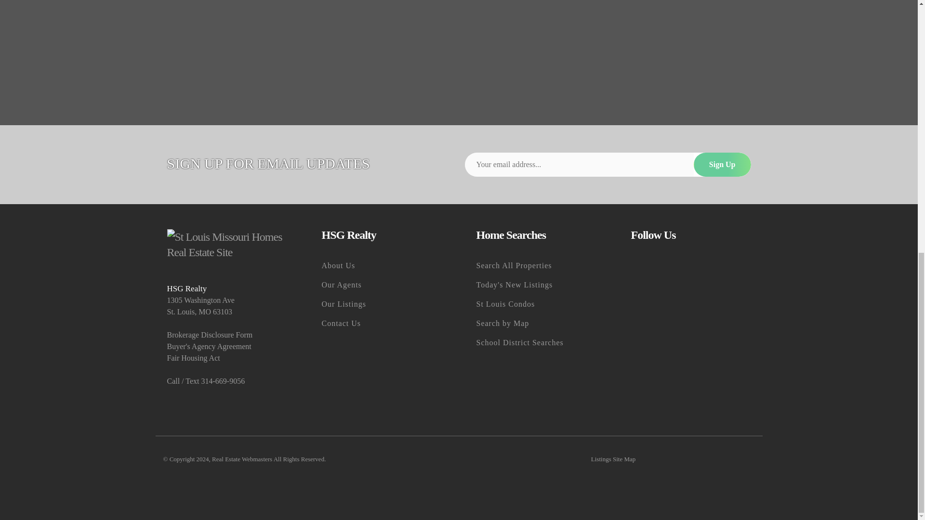 The width and height of the screenshot is (925, 520). What do you see at coordinates (723, 165) in the screenshot?
I see `Sign Up` at bounding box center [723, 165].